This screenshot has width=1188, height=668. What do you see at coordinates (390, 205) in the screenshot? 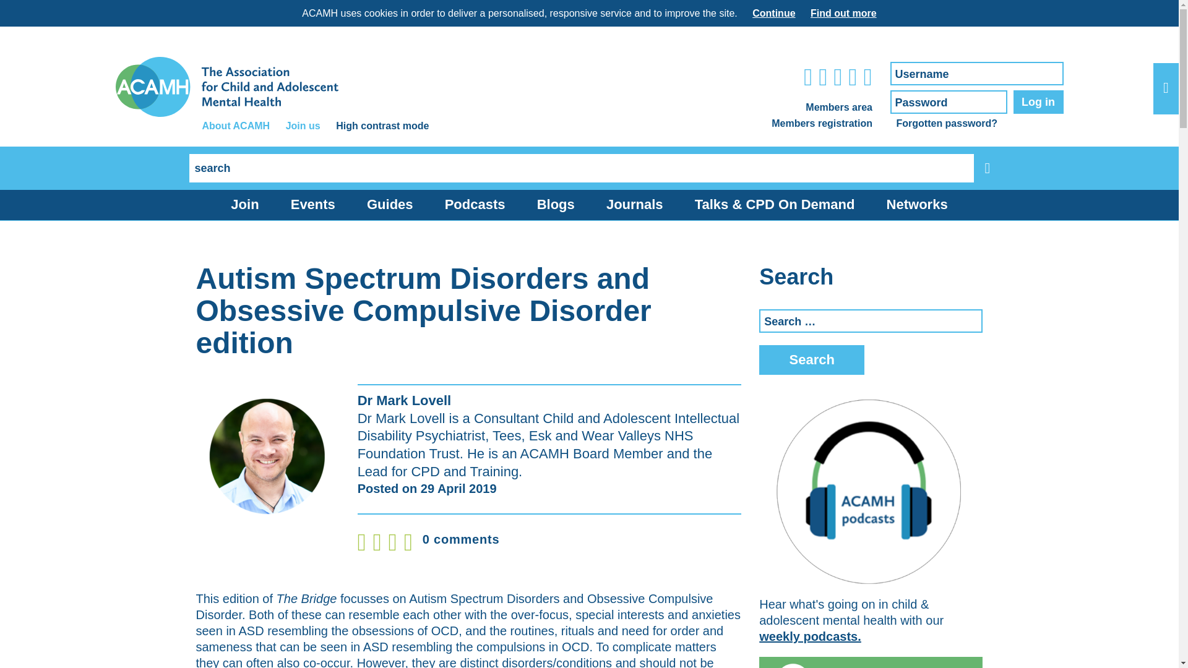
I see `Guides` at bounding box center [390, 205].